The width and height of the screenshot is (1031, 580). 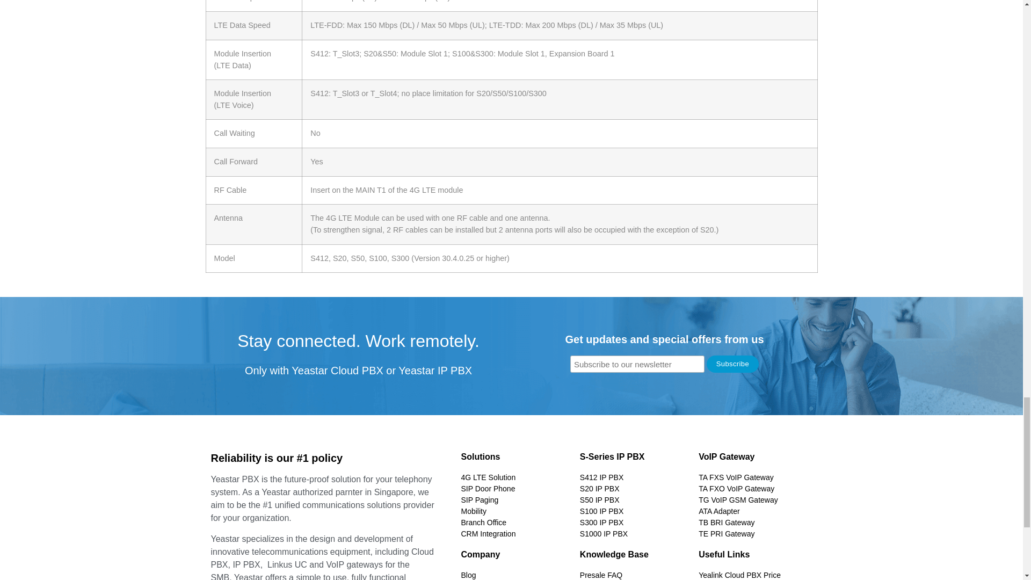 I want to click on Branch Office, so click(x=514, y=523).